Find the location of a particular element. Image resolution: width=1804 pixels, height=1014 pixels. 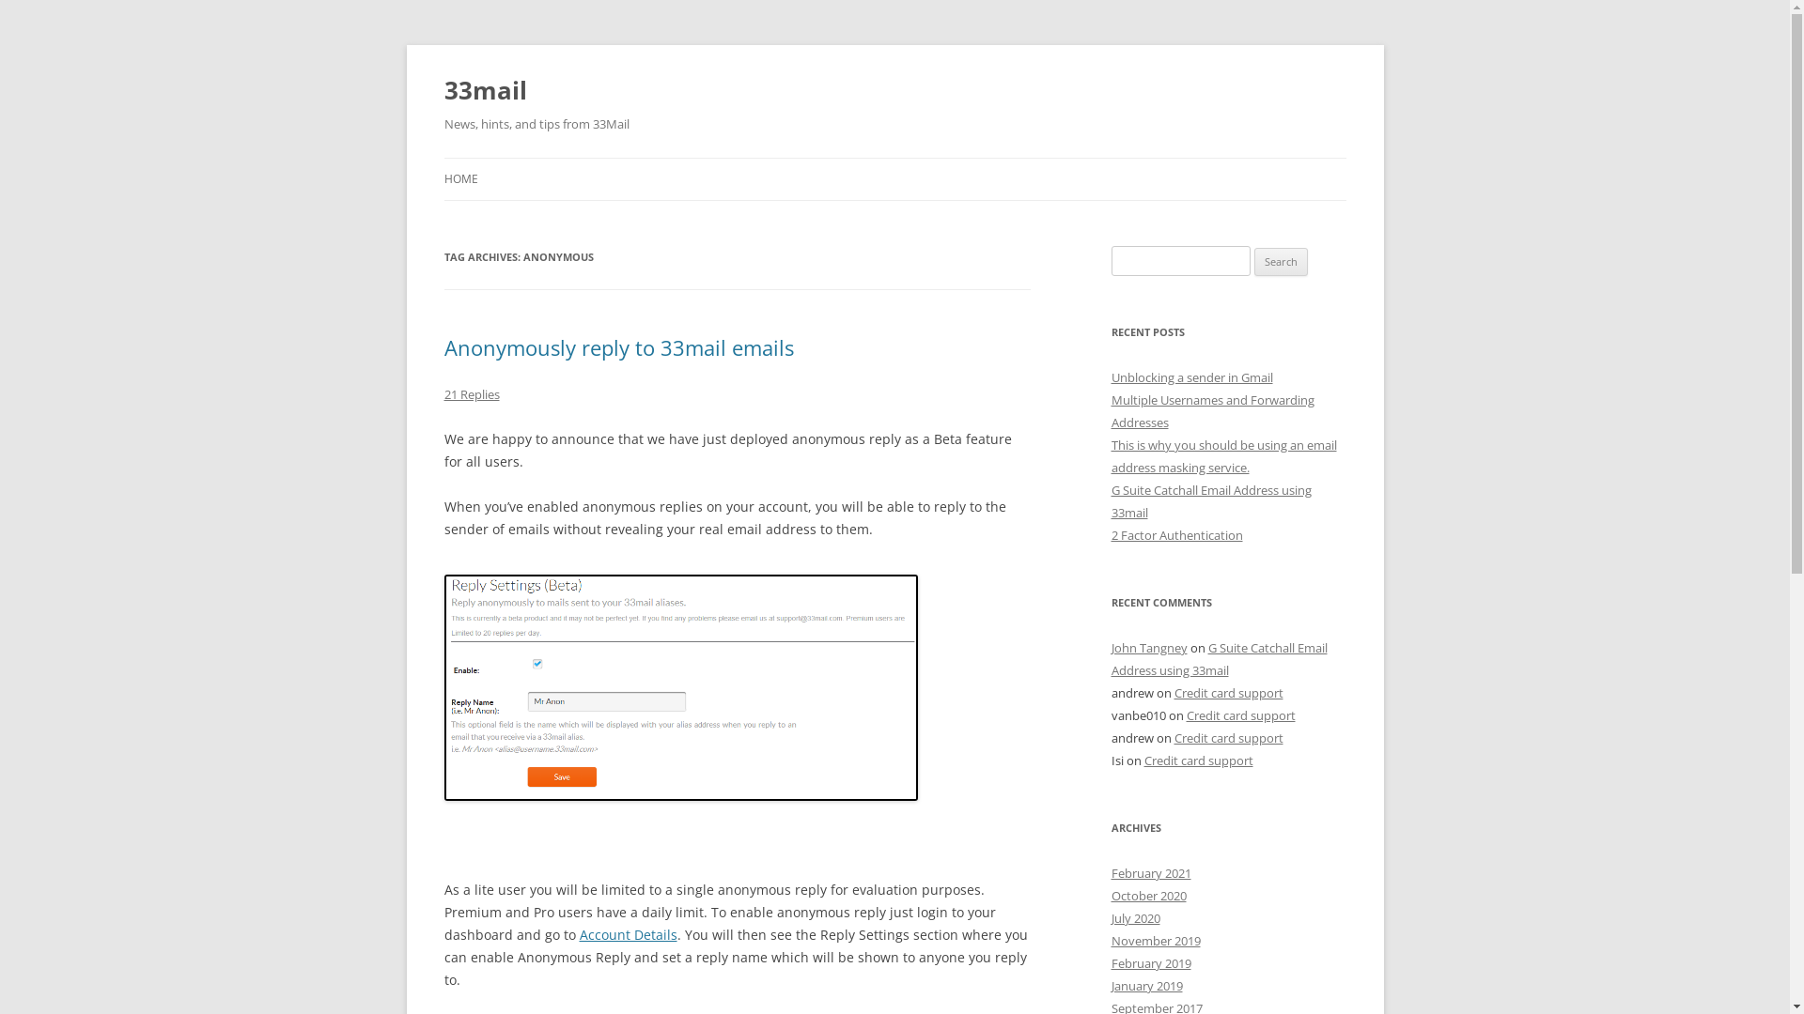

2 Factor Authentication is located at coordinates (1176, 535).